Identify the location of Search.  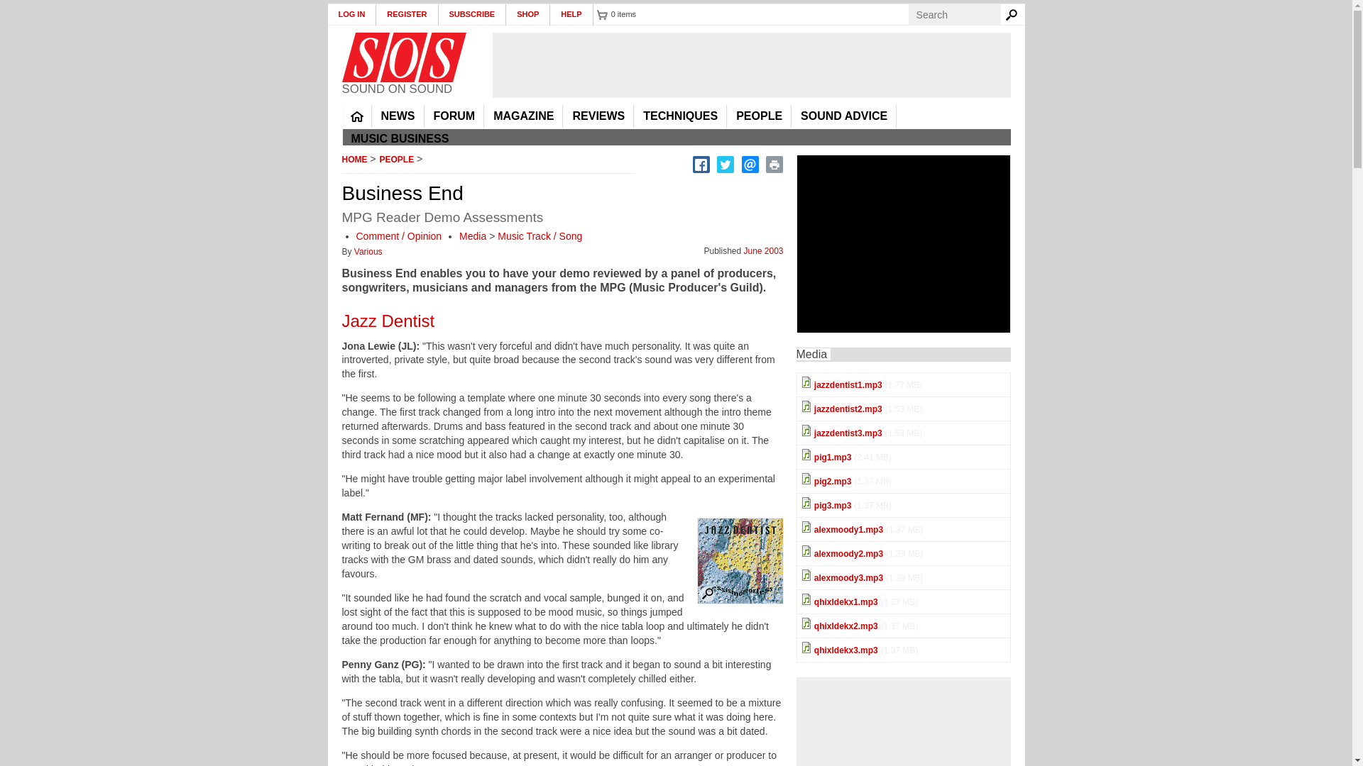
(1014, 14).